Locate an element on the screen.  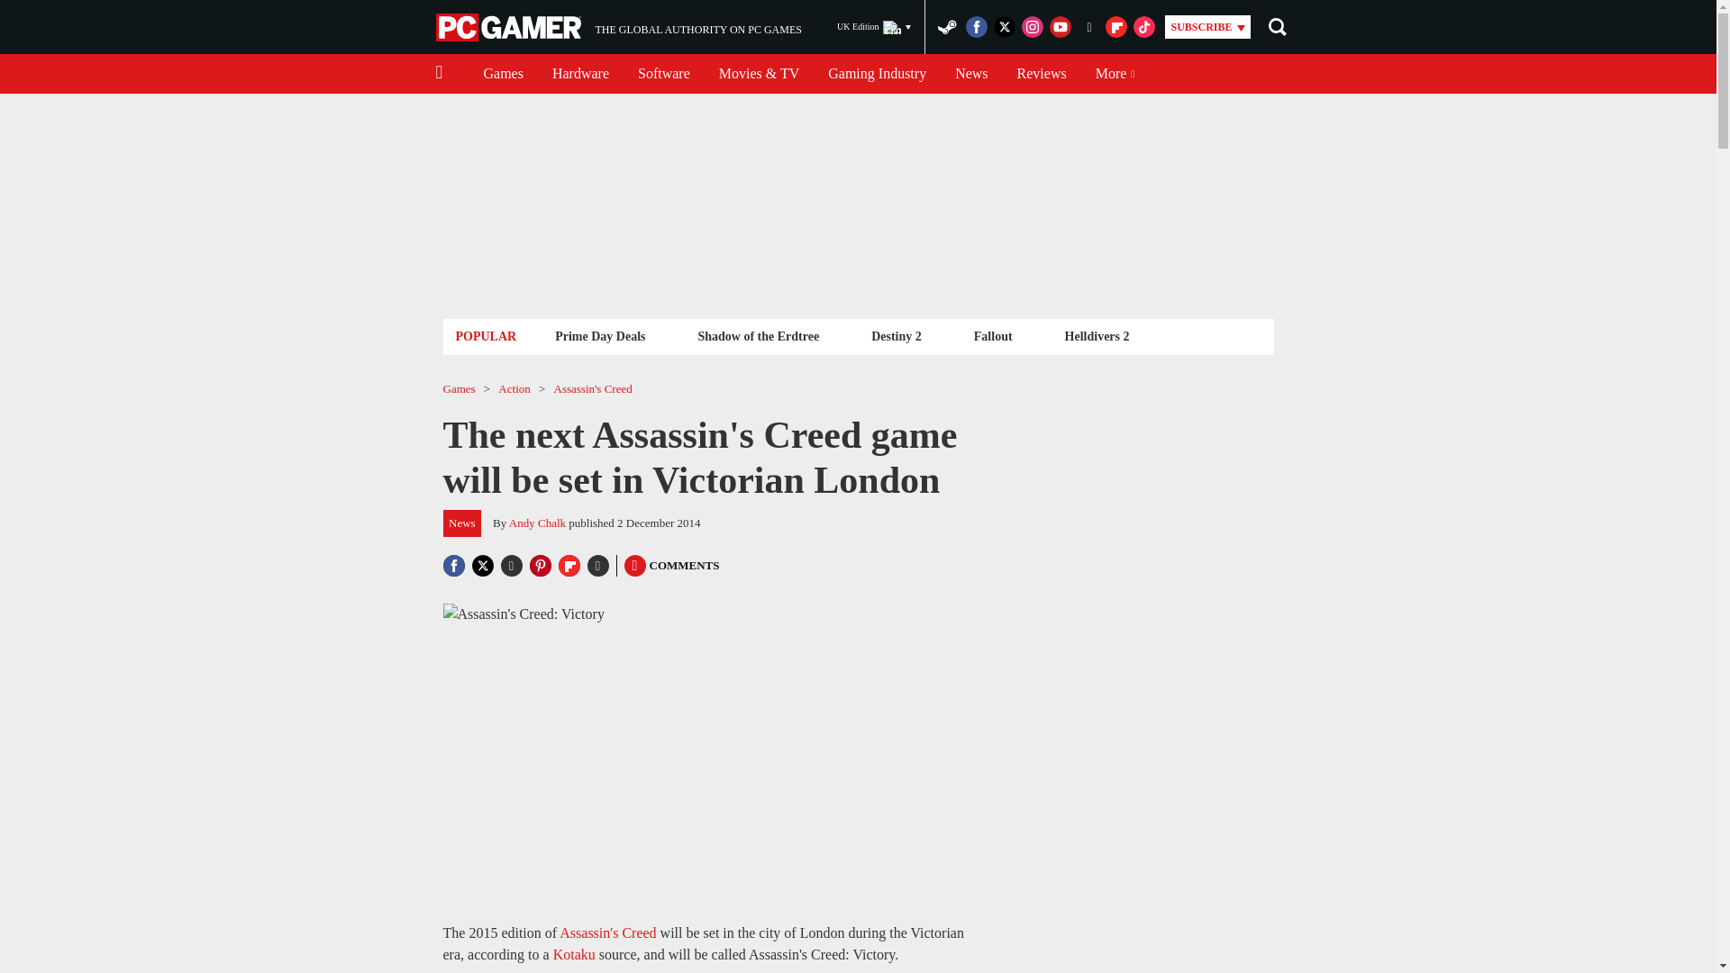
Shadow of the Erdtree is located at coordinates (503, 74).